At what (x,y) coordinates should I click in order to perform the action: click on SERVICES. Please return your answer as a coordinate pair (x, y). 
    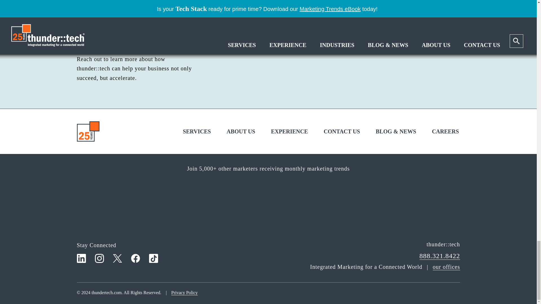
    Looking at the image, I should click on (289, 131).